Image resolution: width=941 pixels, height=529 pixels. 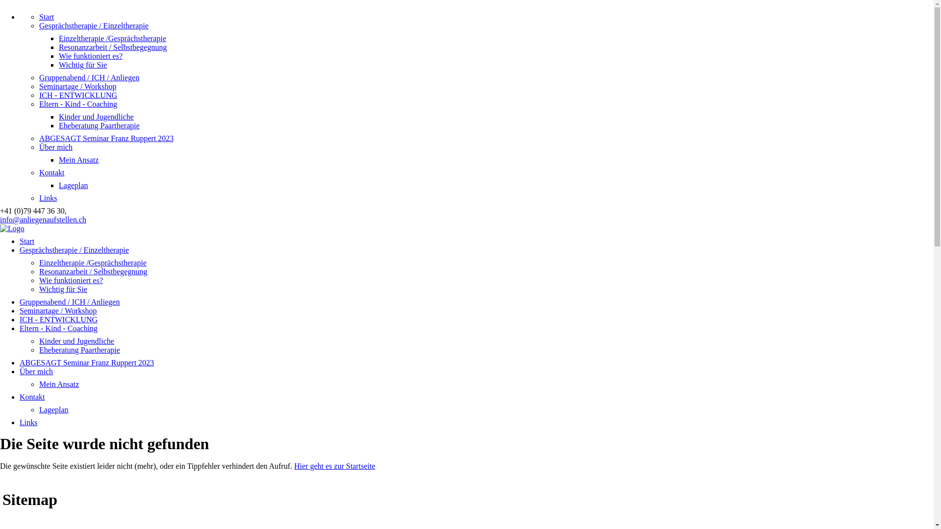 I want to click on Resonanzarbeit / Selbstbegegnung, so click(x=113, y=47).